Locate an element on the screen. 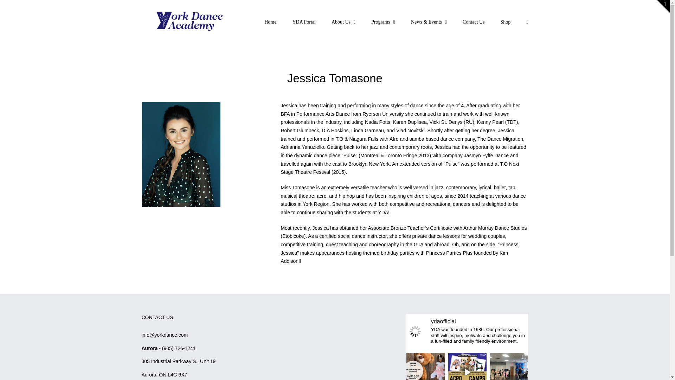  About Us is located at coordinates (343, 21).